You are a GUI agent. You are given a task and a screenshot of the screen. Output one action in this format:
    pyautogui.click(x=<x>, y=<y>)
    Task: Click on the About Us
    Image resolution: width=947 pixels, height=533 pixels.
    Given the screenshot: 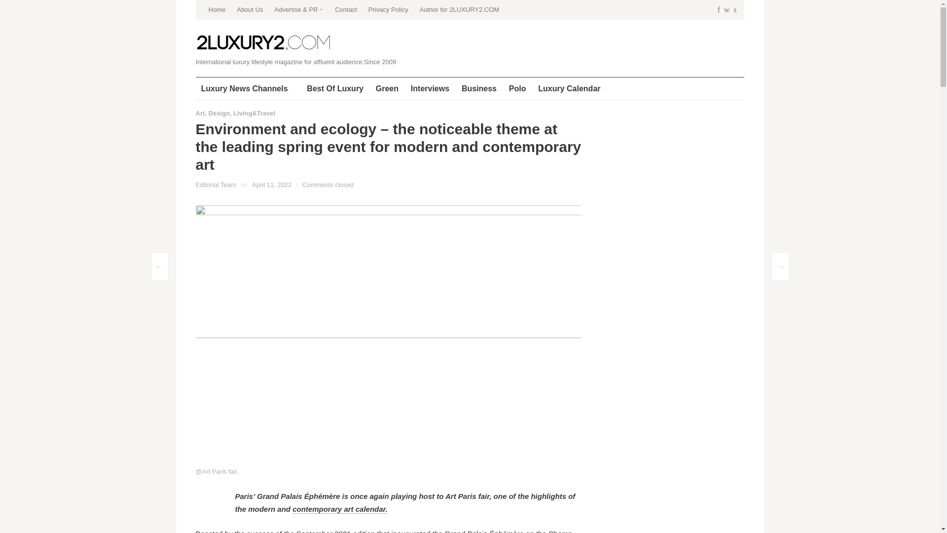 What is the action you would take?
    pyautogui.click(x=250, y=10)
    